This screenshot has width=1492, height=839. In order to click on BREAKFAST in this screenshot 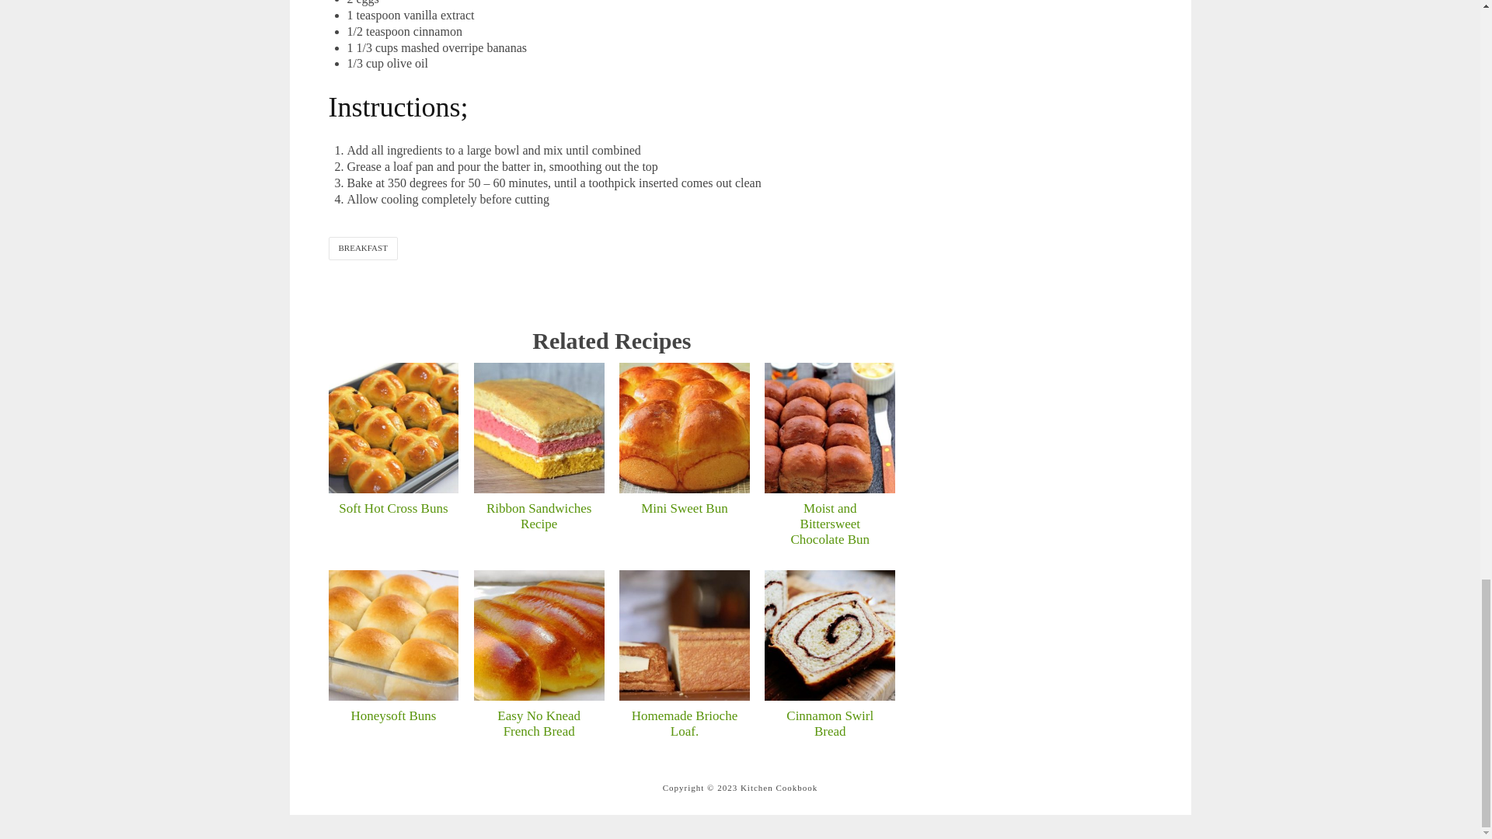, I will do `click(362, 247)`.